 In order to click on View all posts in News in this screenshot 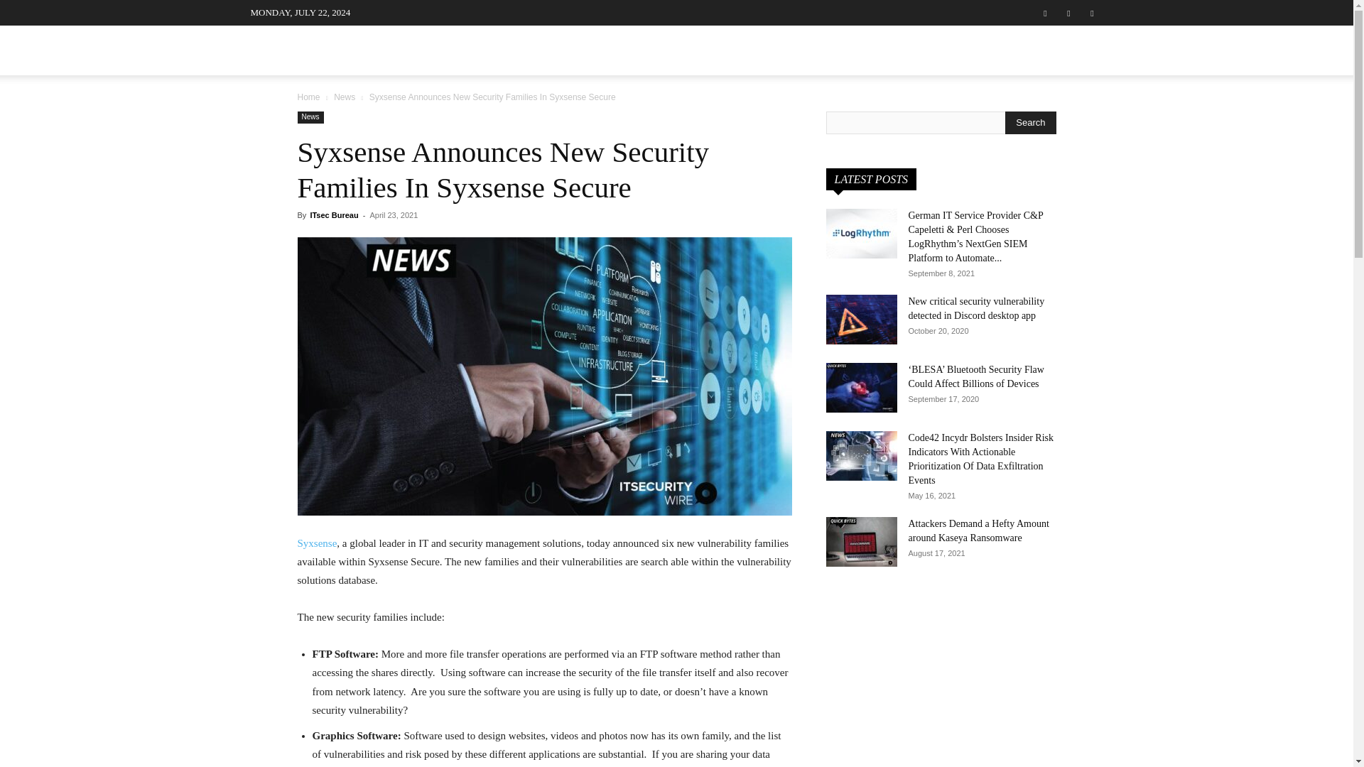, I will do `click(344, 97)`.